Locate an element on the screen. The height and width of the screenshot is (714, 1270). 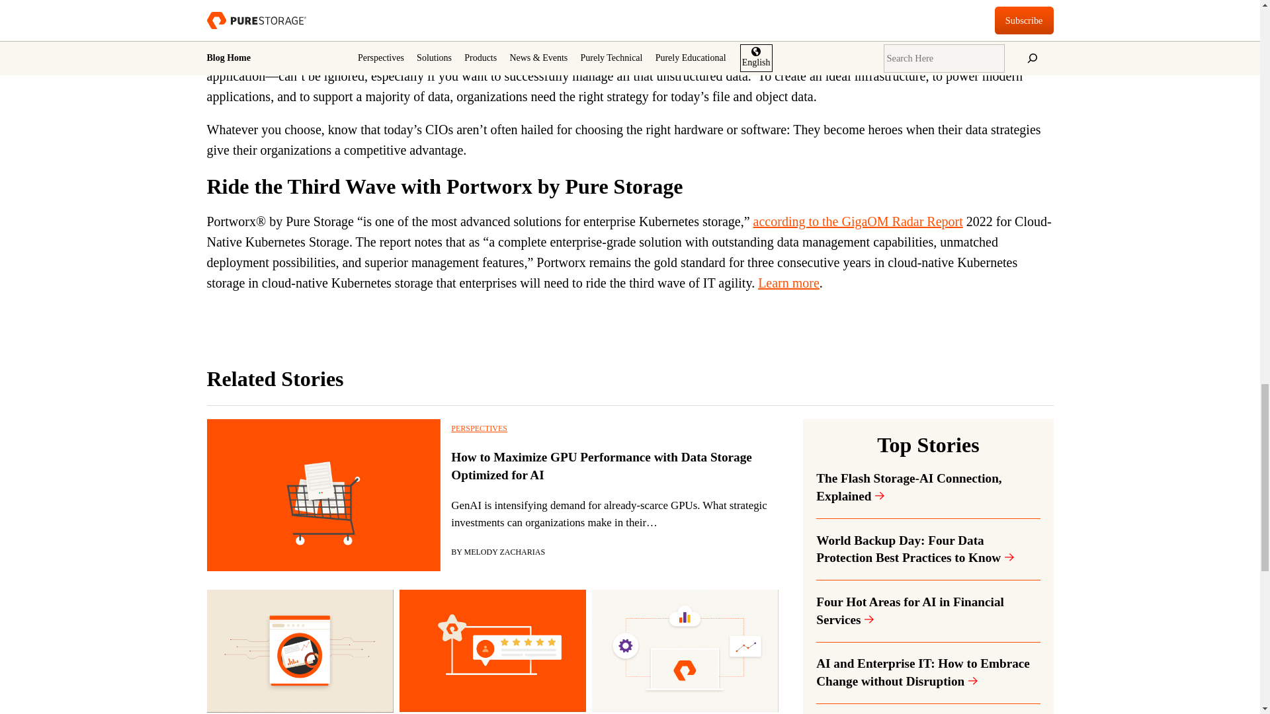
Learn more is located at coordinates (788, 282).